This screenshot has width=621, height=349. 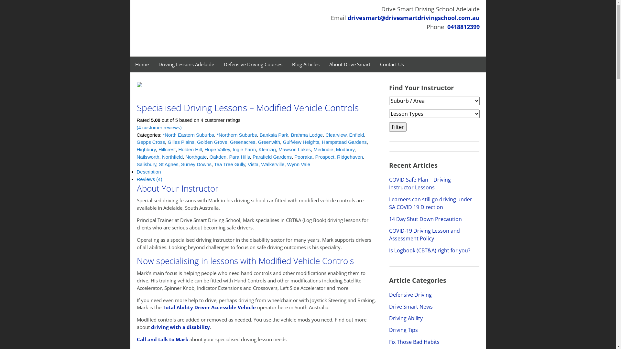 What do you see at coordinates (196, 157) in the screenshot?
I see `Northgate` at bounding box center [196, 157].